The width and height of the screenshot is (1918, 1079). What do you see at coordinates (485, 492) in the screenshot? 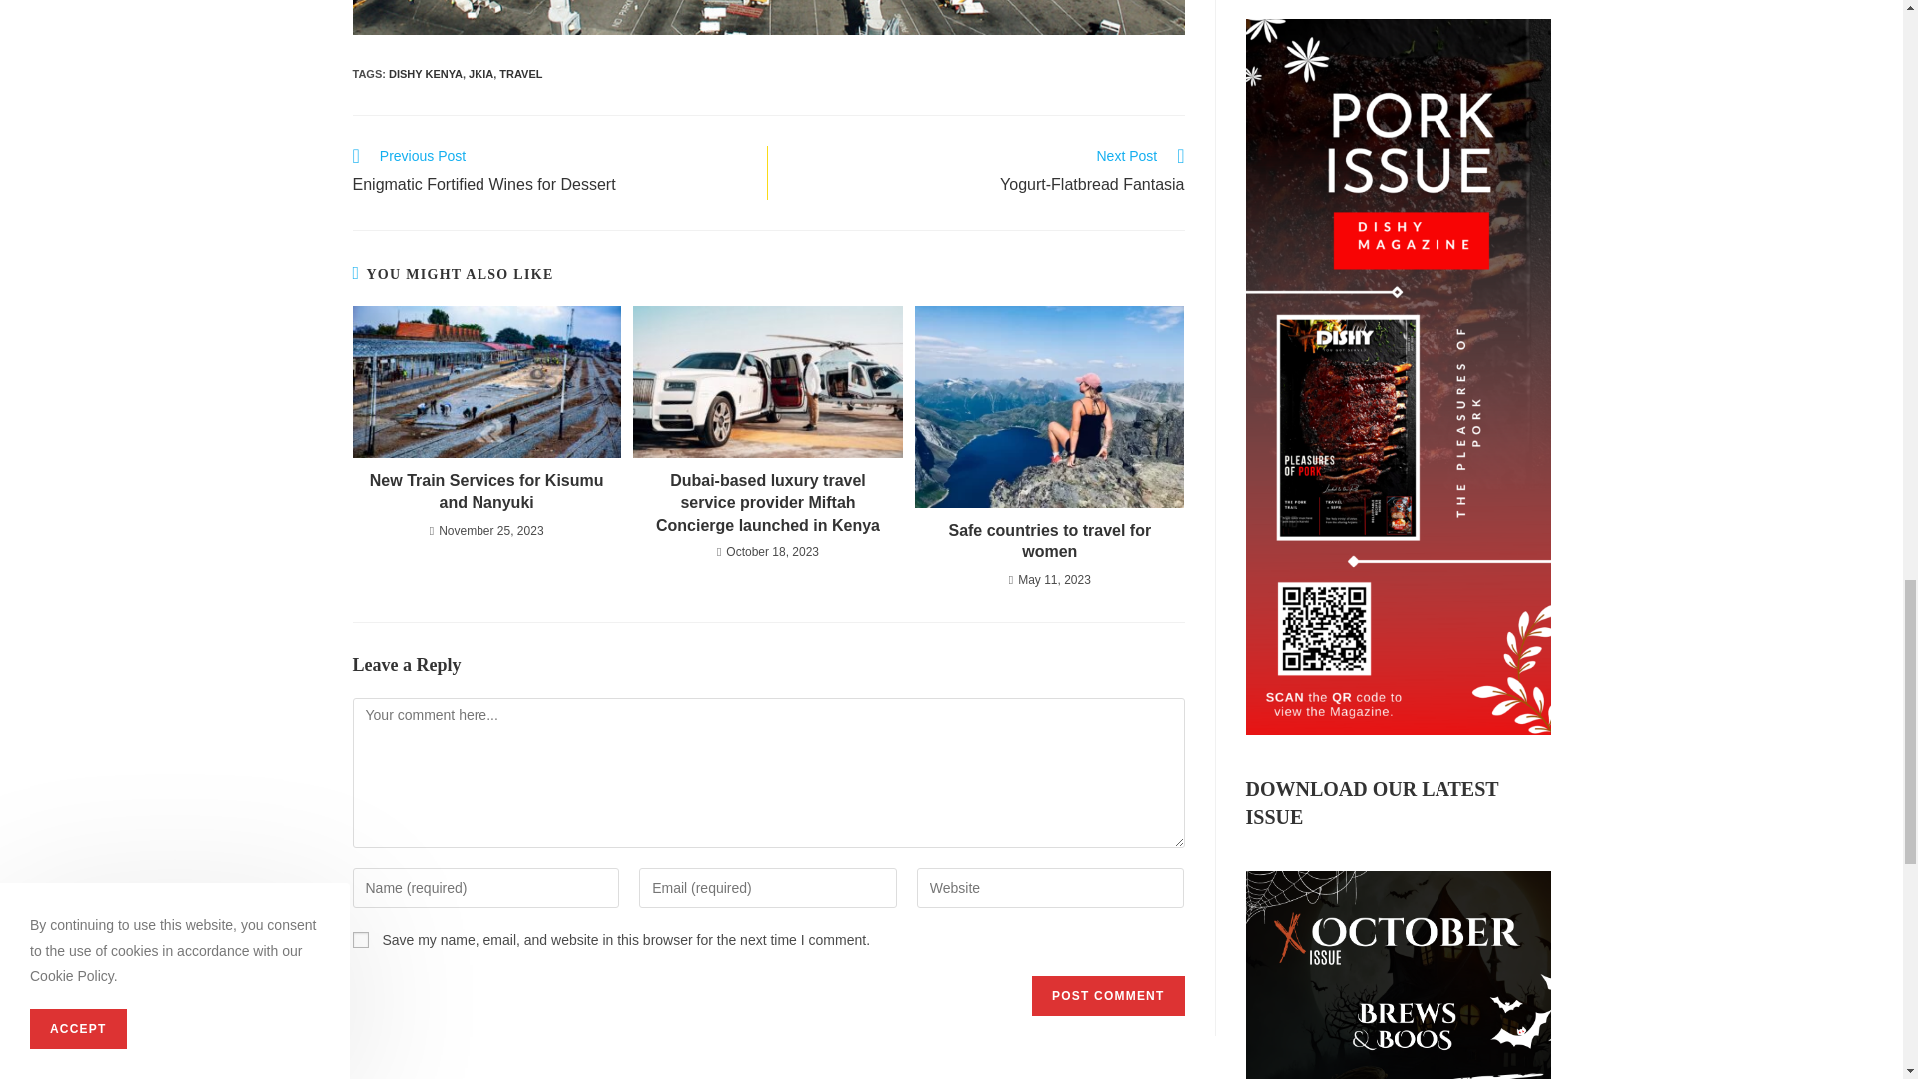
I see `New Train Services for Kisumu and Nanyuki` at bounding box center [485, 492].